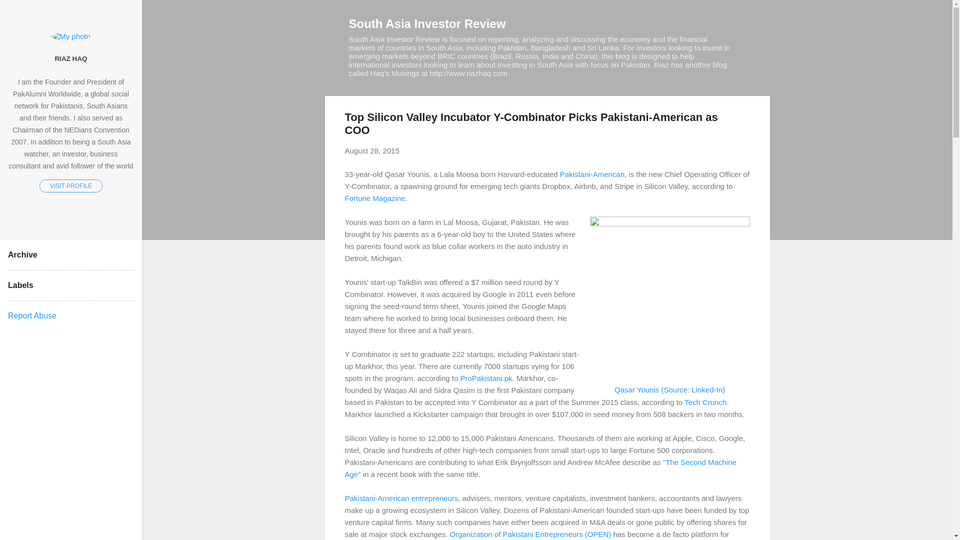  Describe the element at coordinates (427, 23) in the screenshot. I see `South Asia Investor Review` at that location.